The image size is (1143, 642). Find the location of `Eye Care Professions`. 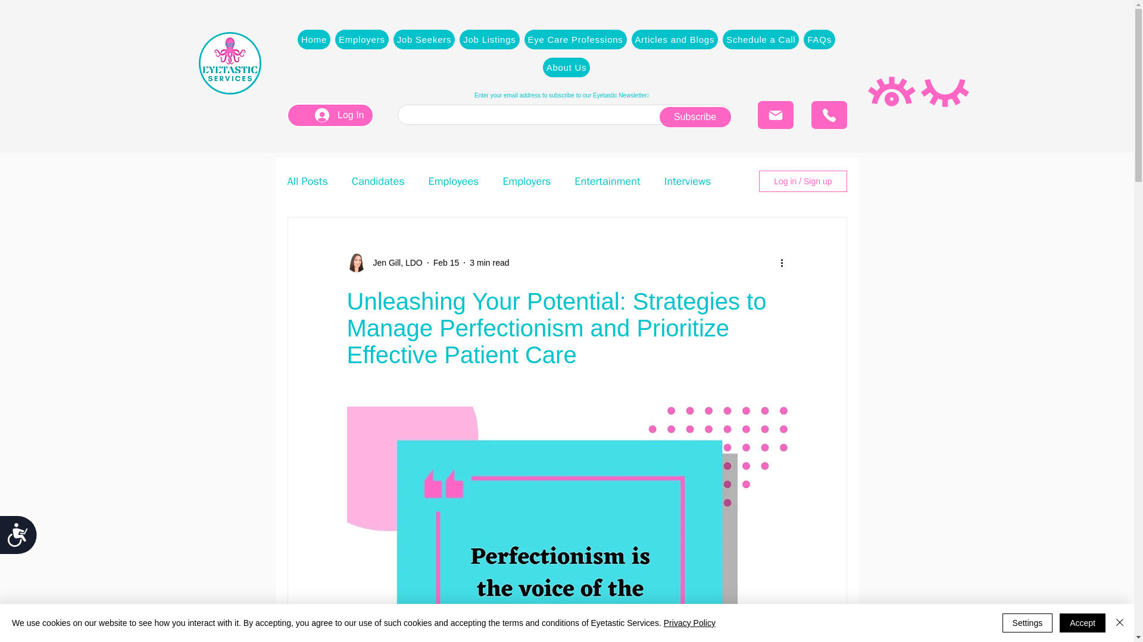

Eye Care Professions is located at coordinates (575, 39).